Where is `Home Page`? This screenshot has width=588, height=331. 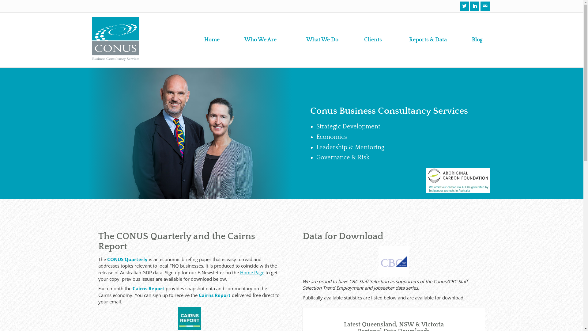 Home Page is located at coordinates (252, 272).